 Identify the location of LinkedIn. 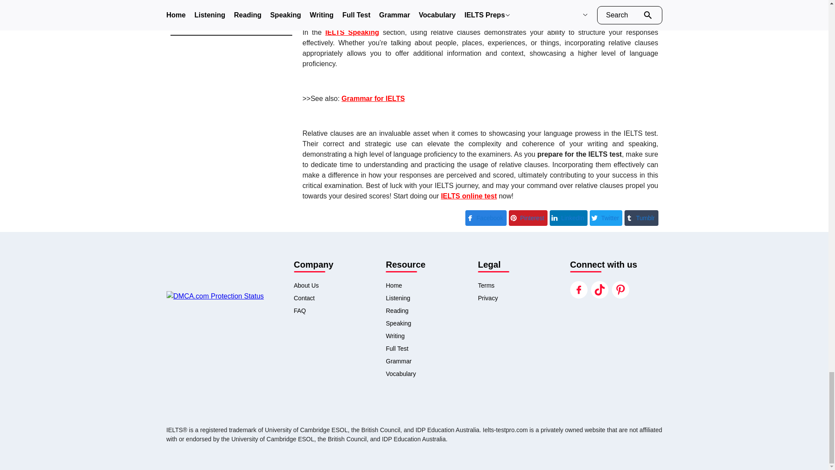
(568, 217).